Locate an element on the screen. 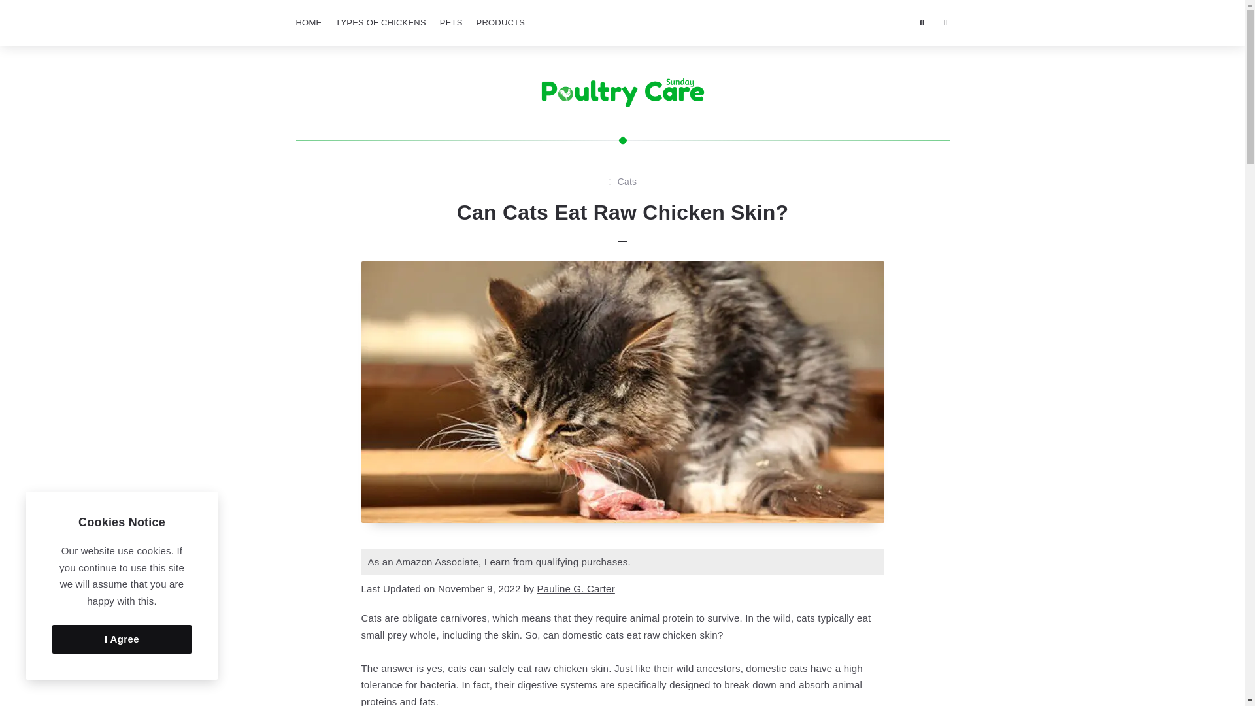 This screenshot has width=1255, height=706. PRODUCTS is located at coordinates (501, 23).